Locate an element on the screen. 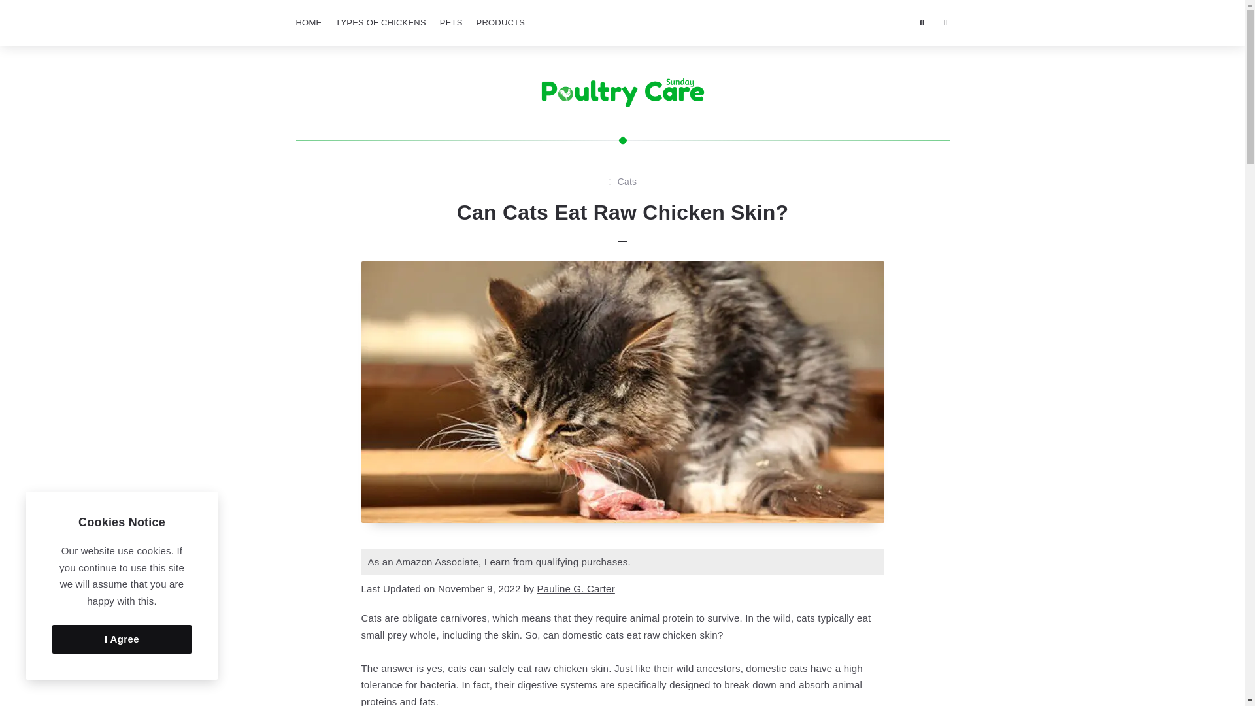 This screenshot has width=1255, height=706. PRODUCTS is located at coordinates (501, 23).